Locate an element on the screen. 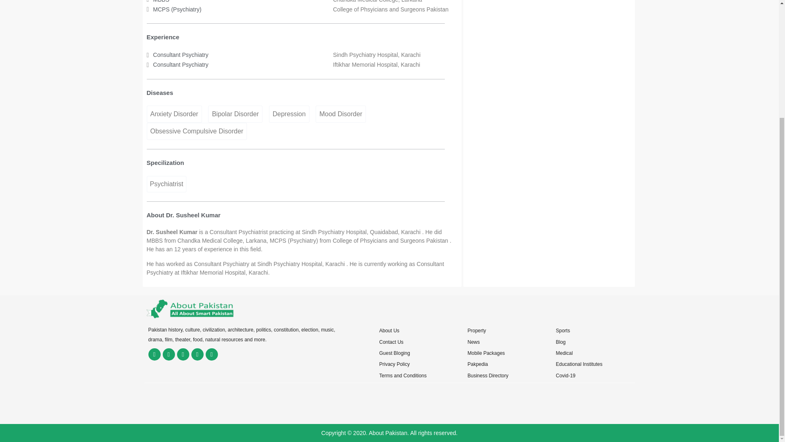 Image resolution: width=785 pixels, height=442 pixels. Business Directory is located at coordinates (487, 376).